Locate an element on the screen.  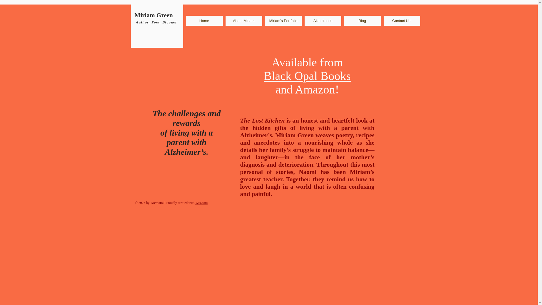
Home is located at coordinates (204, 21).